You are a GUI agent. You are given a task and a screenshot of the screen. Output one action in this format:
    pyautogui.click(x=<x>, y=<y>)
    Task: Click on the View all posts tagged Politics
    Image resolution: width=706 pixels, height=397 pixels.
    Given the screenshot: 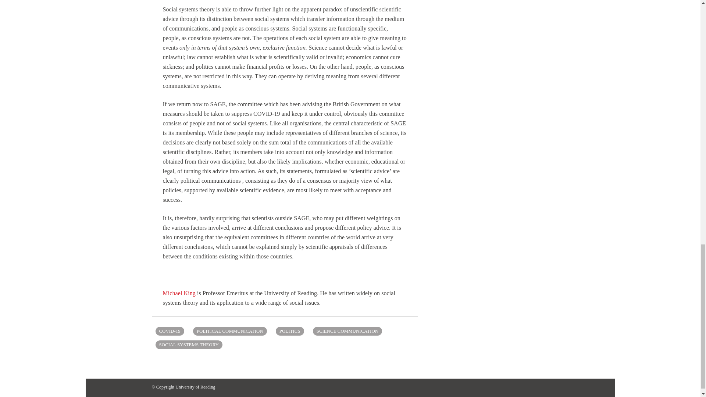 What is the action you would take?
    pyautogui.click(x=290, y=331)
    